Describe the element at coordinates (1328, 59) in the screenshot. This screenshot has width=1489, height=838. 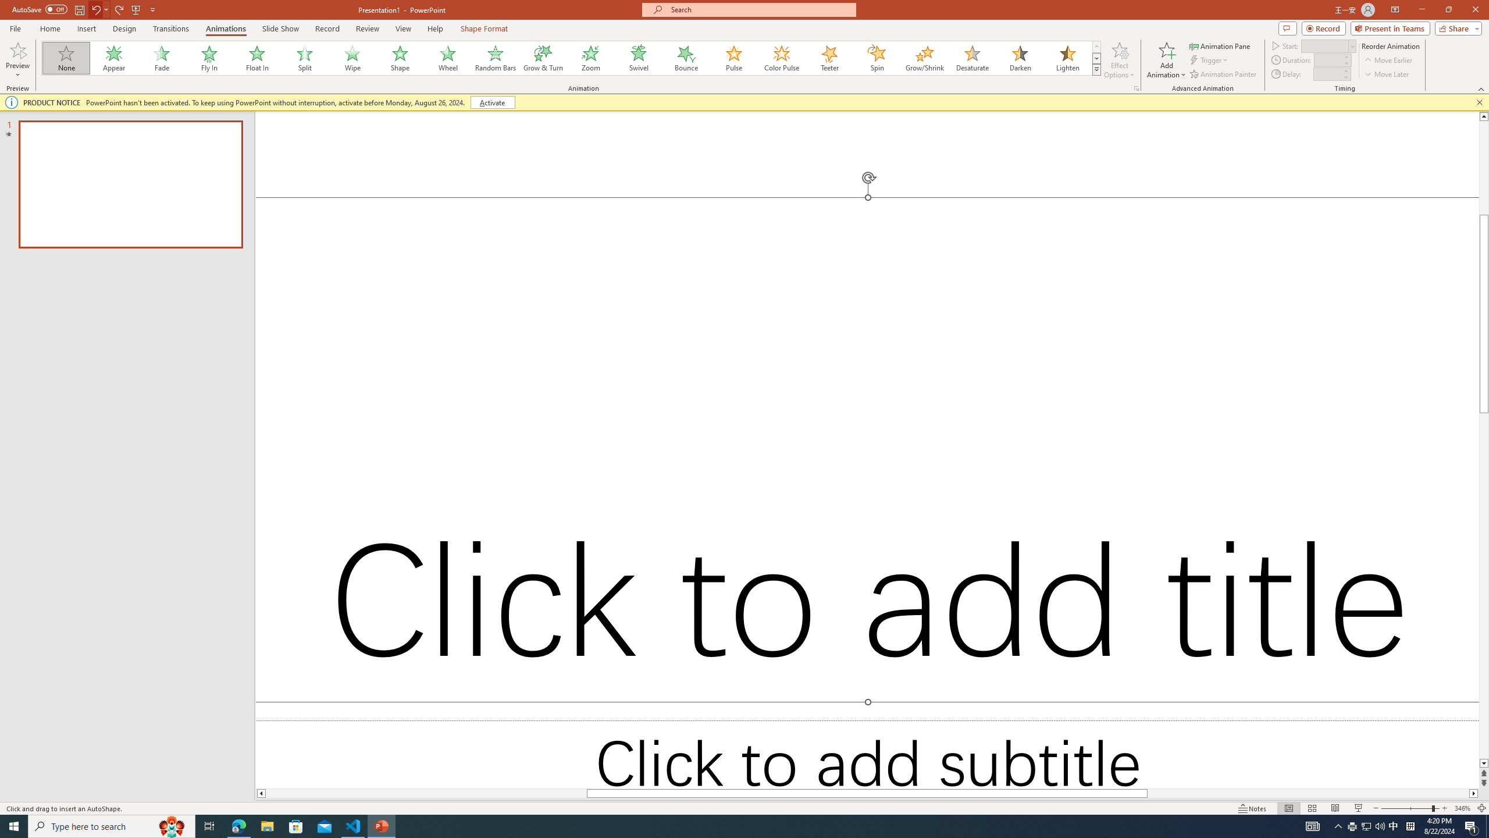
I see `Animation Duration` at that location.